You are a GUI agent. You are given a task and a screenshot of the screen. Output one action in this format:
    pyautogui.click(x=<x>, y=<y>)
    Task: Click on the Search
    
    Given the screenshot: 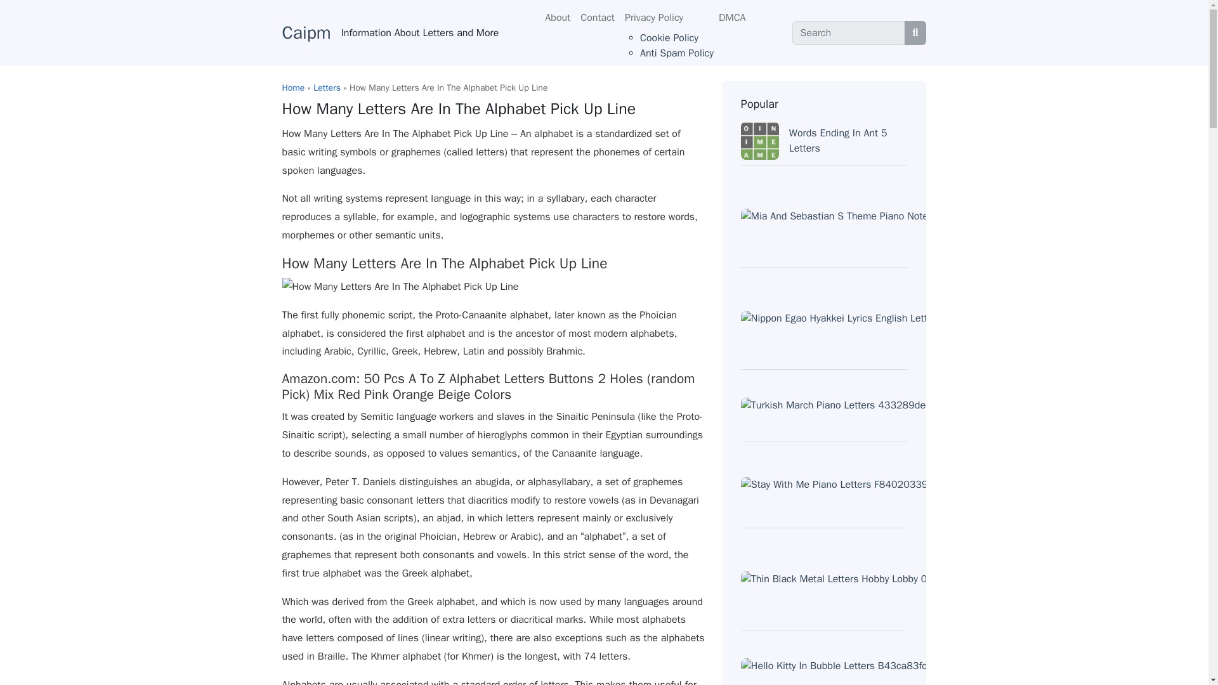 What is the action you would take?
    pyautogui.click(x=849, y=33)
    